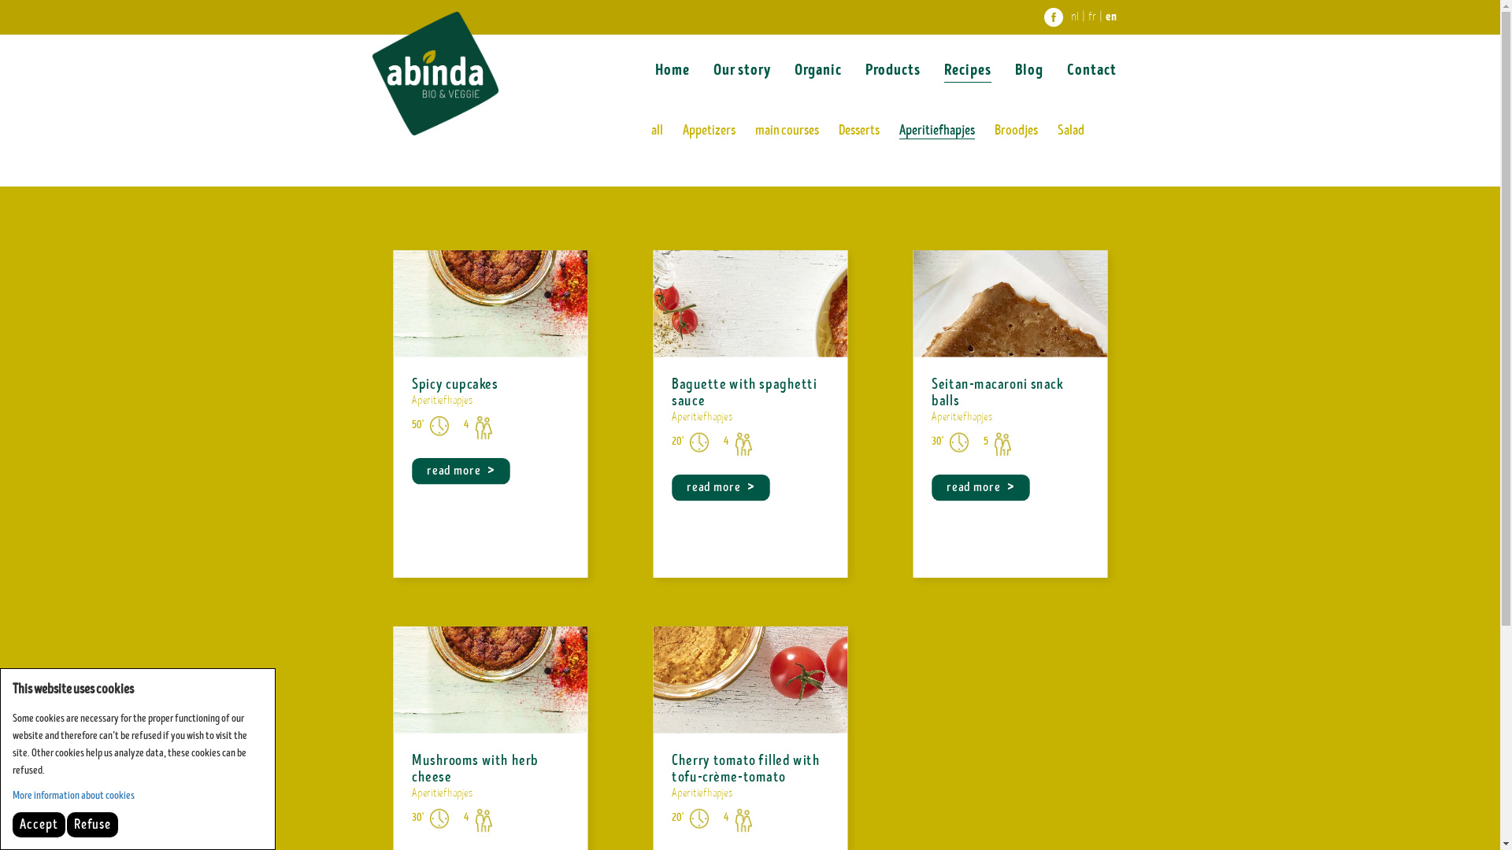 This screenshot has height=850, width=1512. What do you see at coordinates (1111, 17) in the screenshot?
I see `en` at bounding box center [1111, 17].